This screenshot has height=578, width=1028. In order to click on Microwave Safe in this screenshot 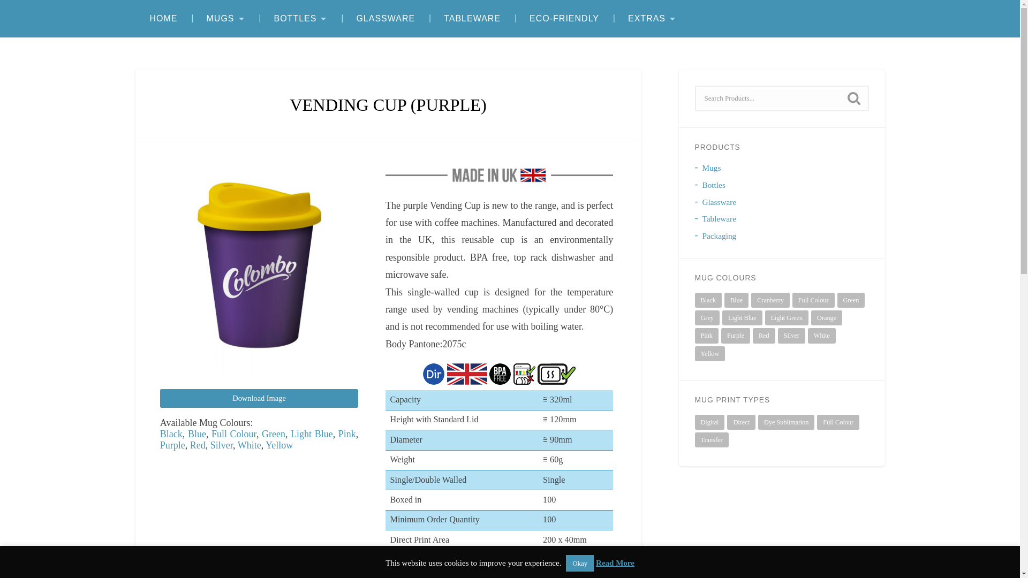, I will do `click(557, 374)`.